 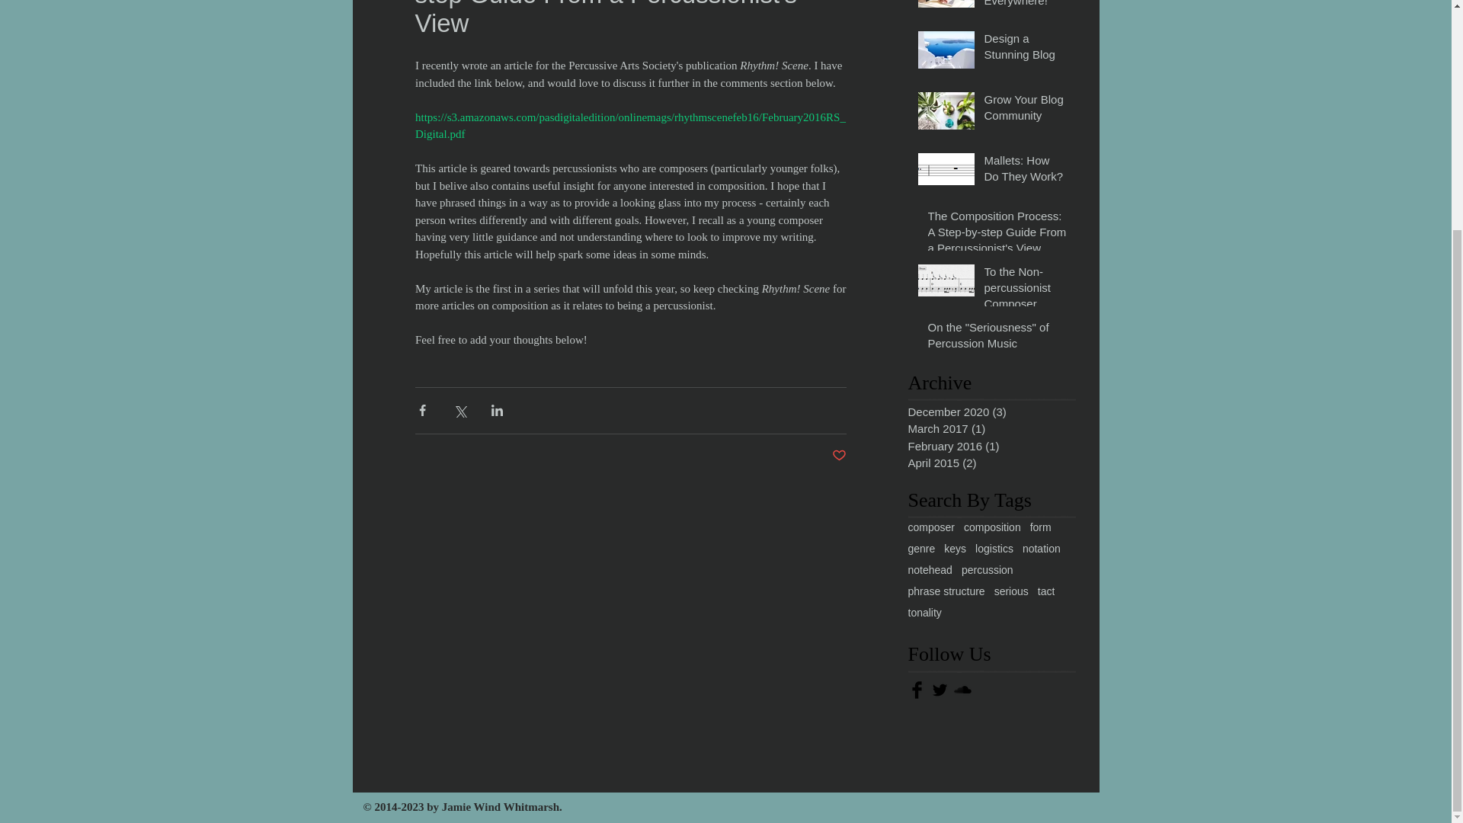 What do you see at coordinates (930, 570) in the screenshot?
I see `notehead` at bounding box center [930, 570].